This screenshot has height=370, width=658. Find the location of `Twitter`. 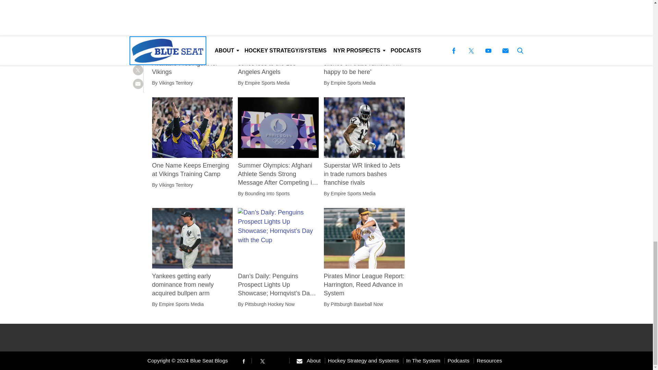

Twitter is located at coordinates (263, 361).